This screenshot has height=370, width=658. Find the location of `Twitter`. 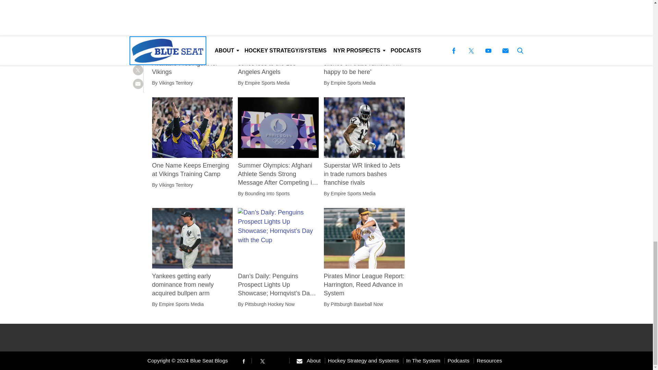

Twitter is located at coordinates (263, 361).